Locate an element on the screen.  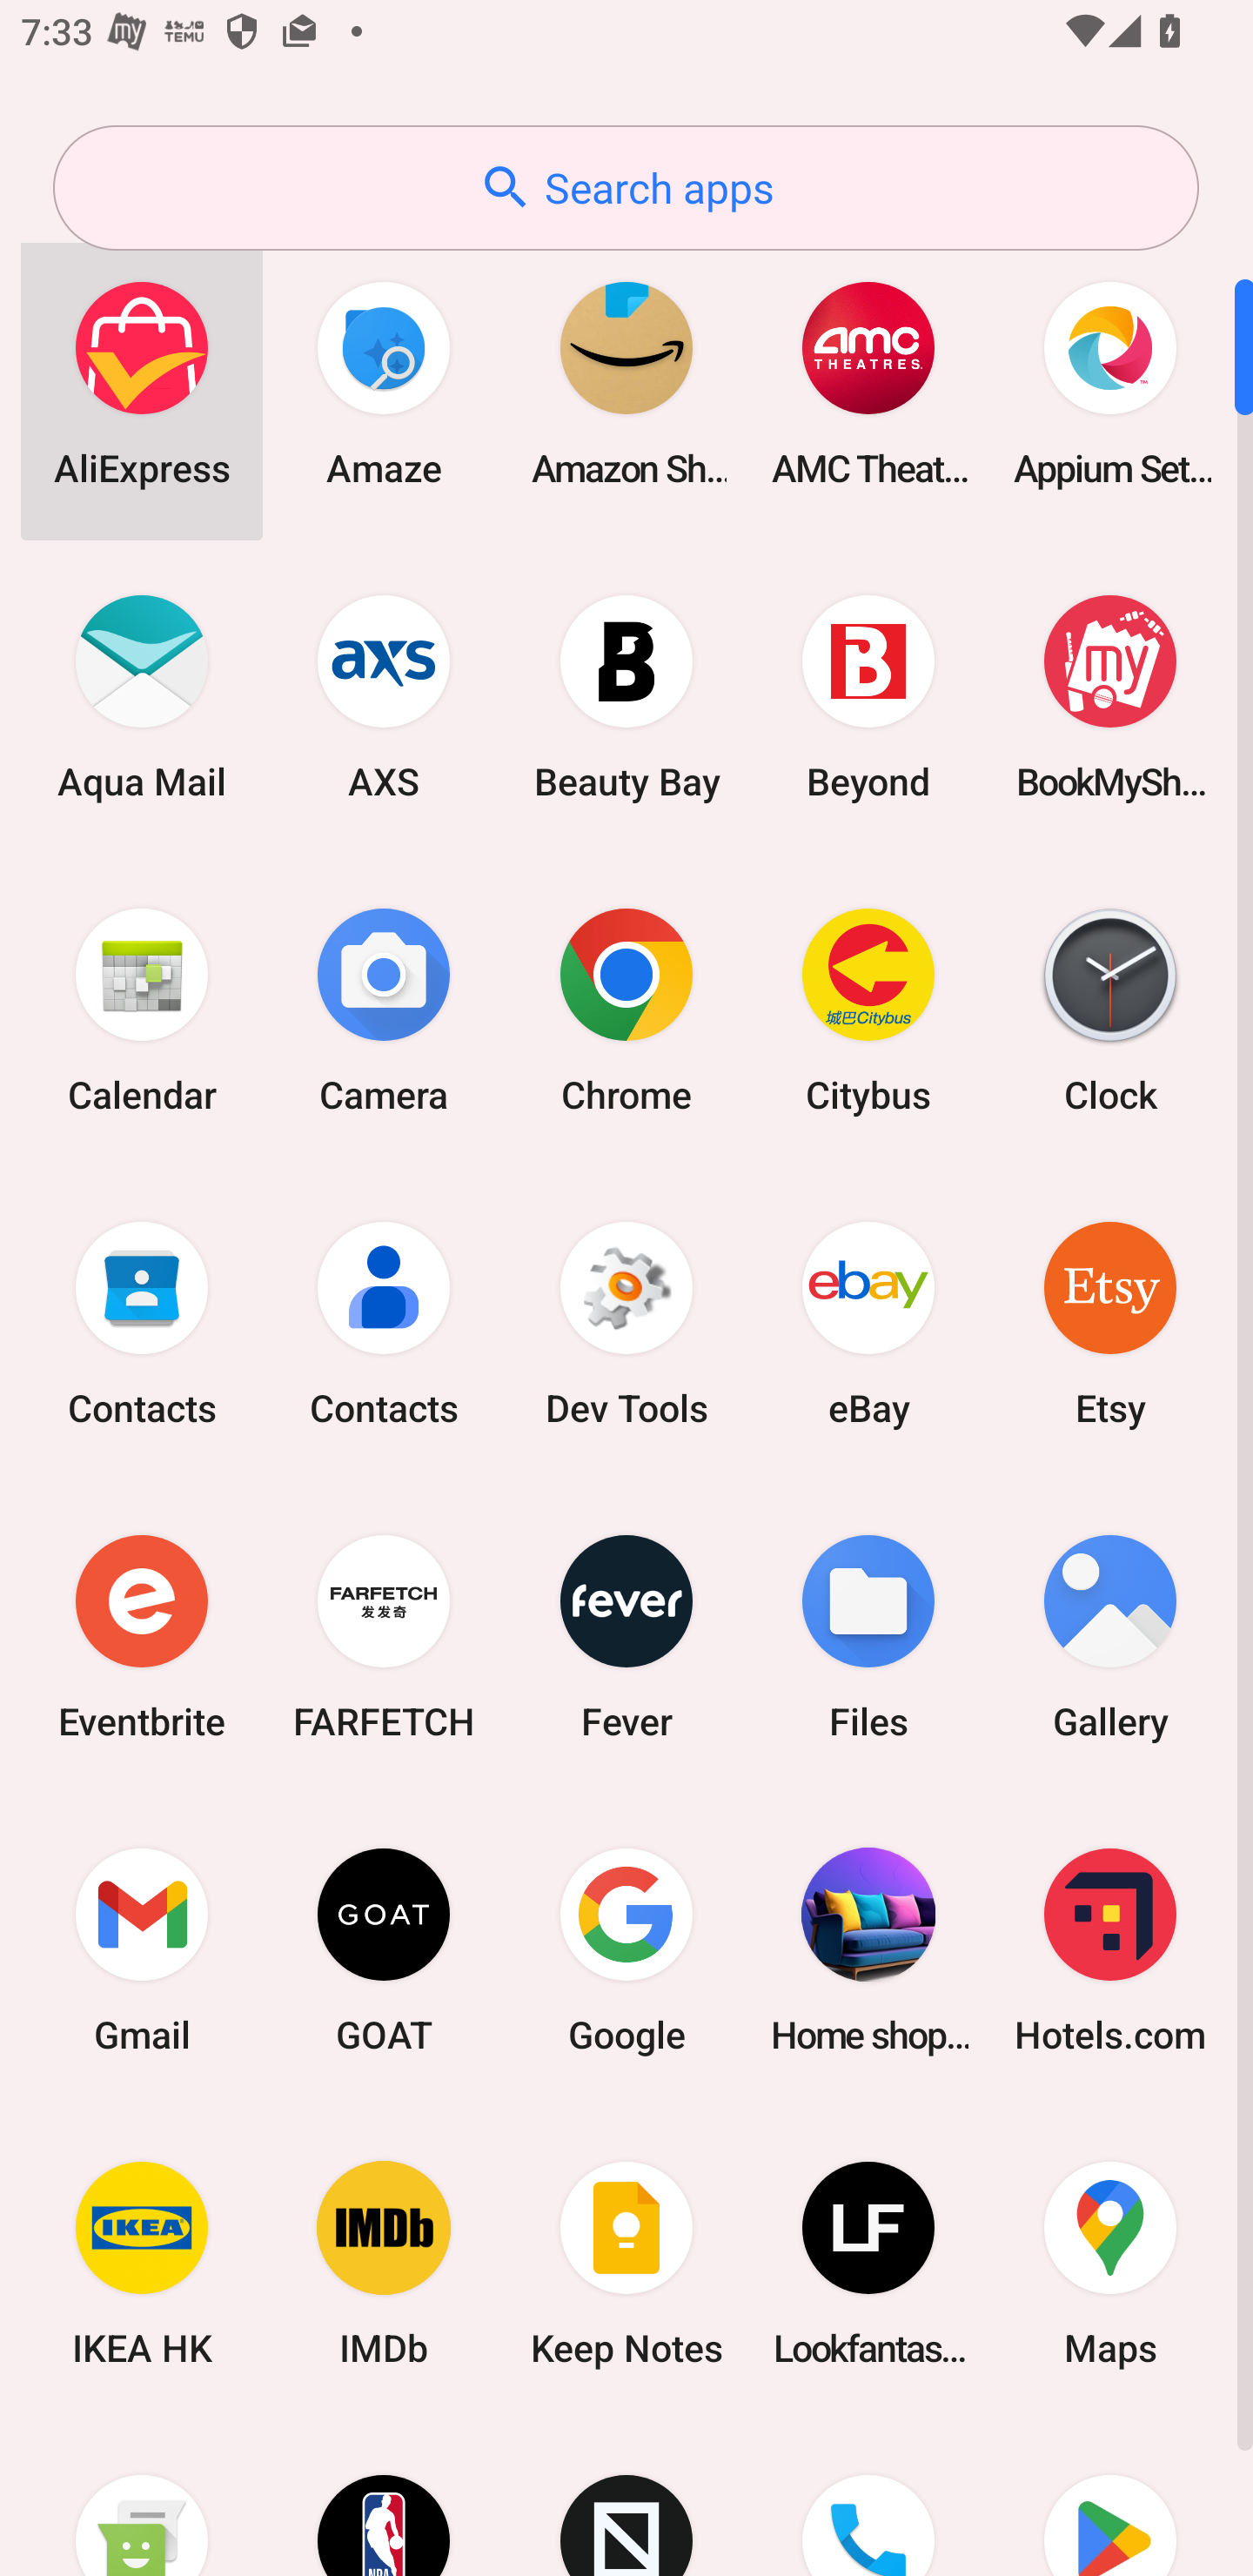
AXS is located at coordinates (384, 696).